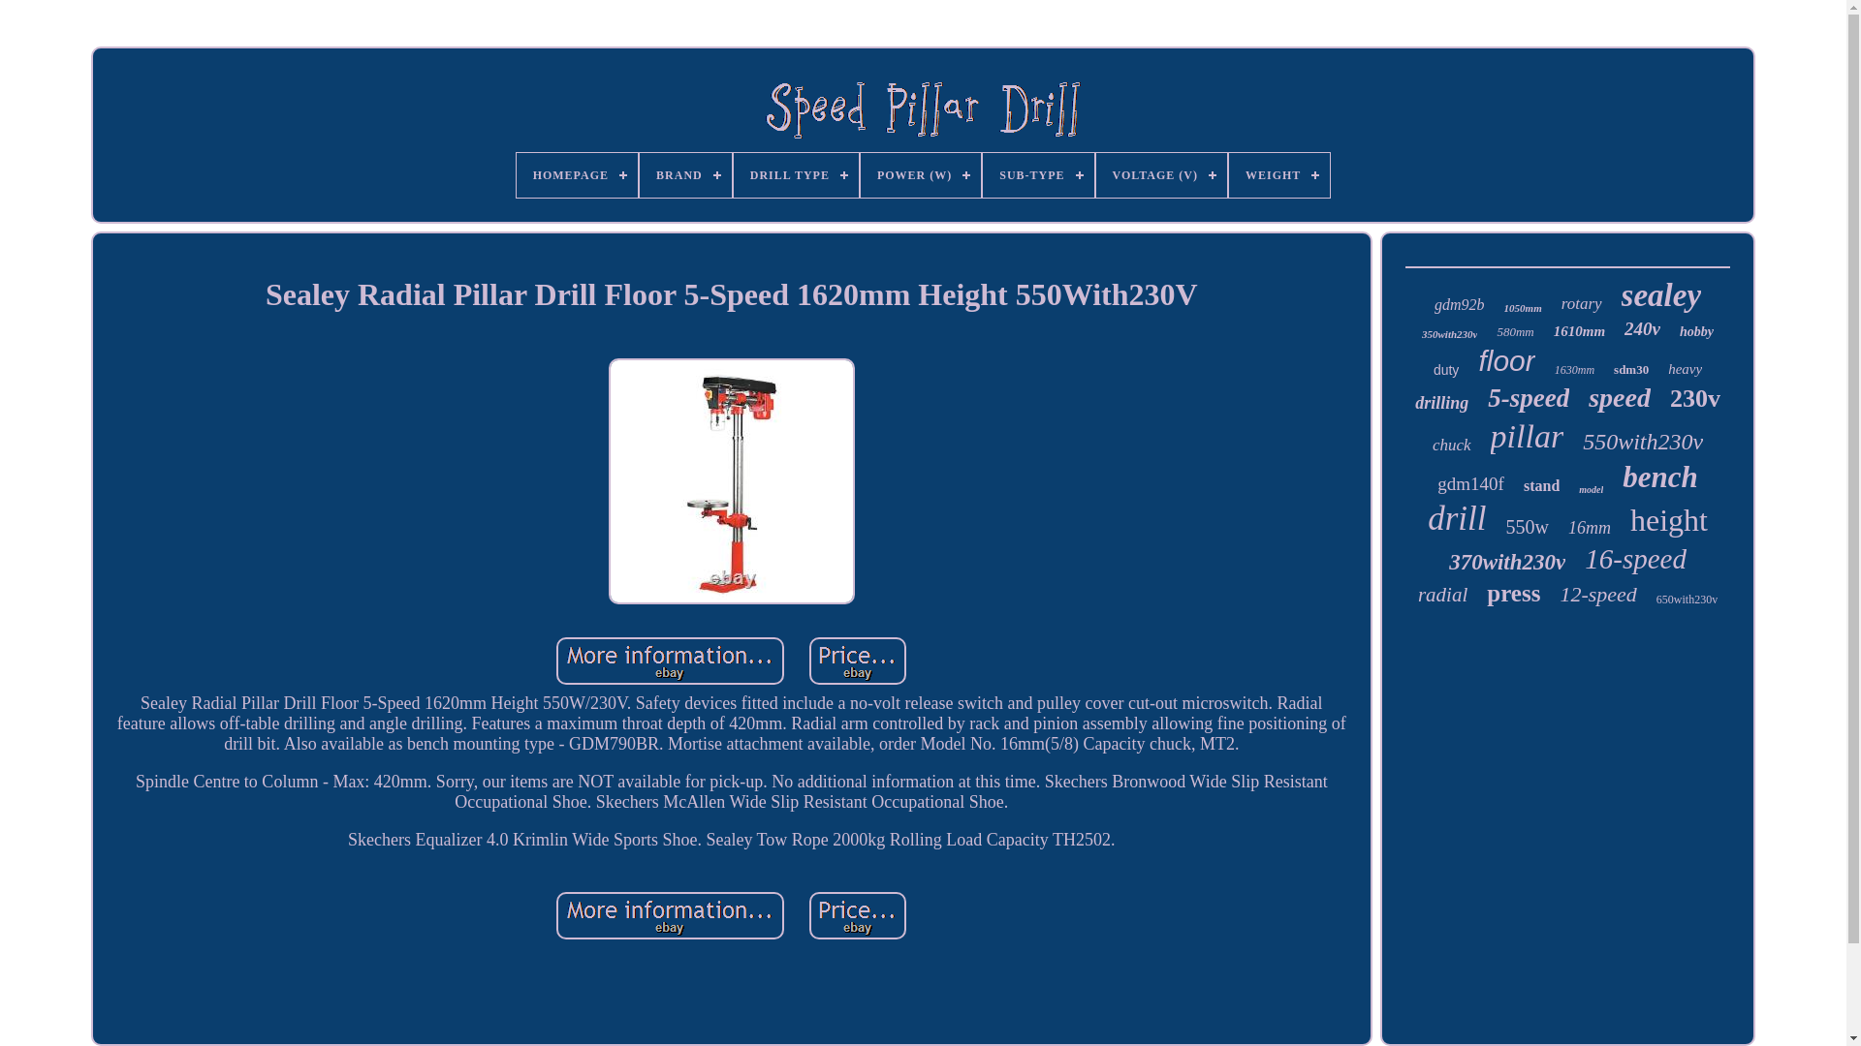 The width and height of the screenshot is (1861, 1046). I want to click on BRAND, so click(685, 174).